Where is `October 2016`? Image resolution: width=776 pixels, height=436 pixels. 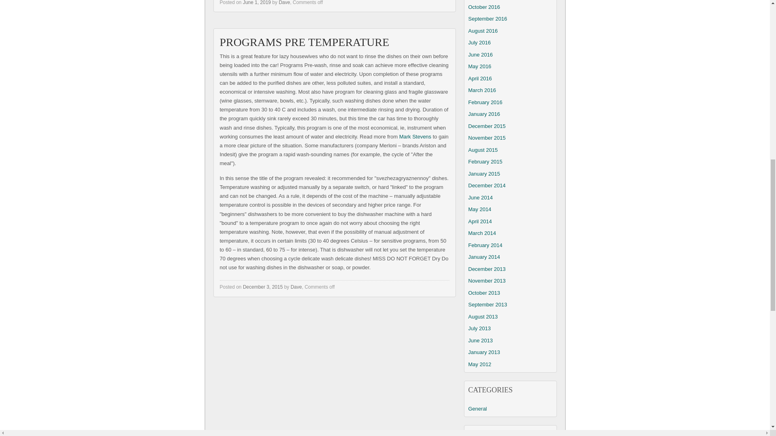
October 2016 is located at coordinates (483, 6).